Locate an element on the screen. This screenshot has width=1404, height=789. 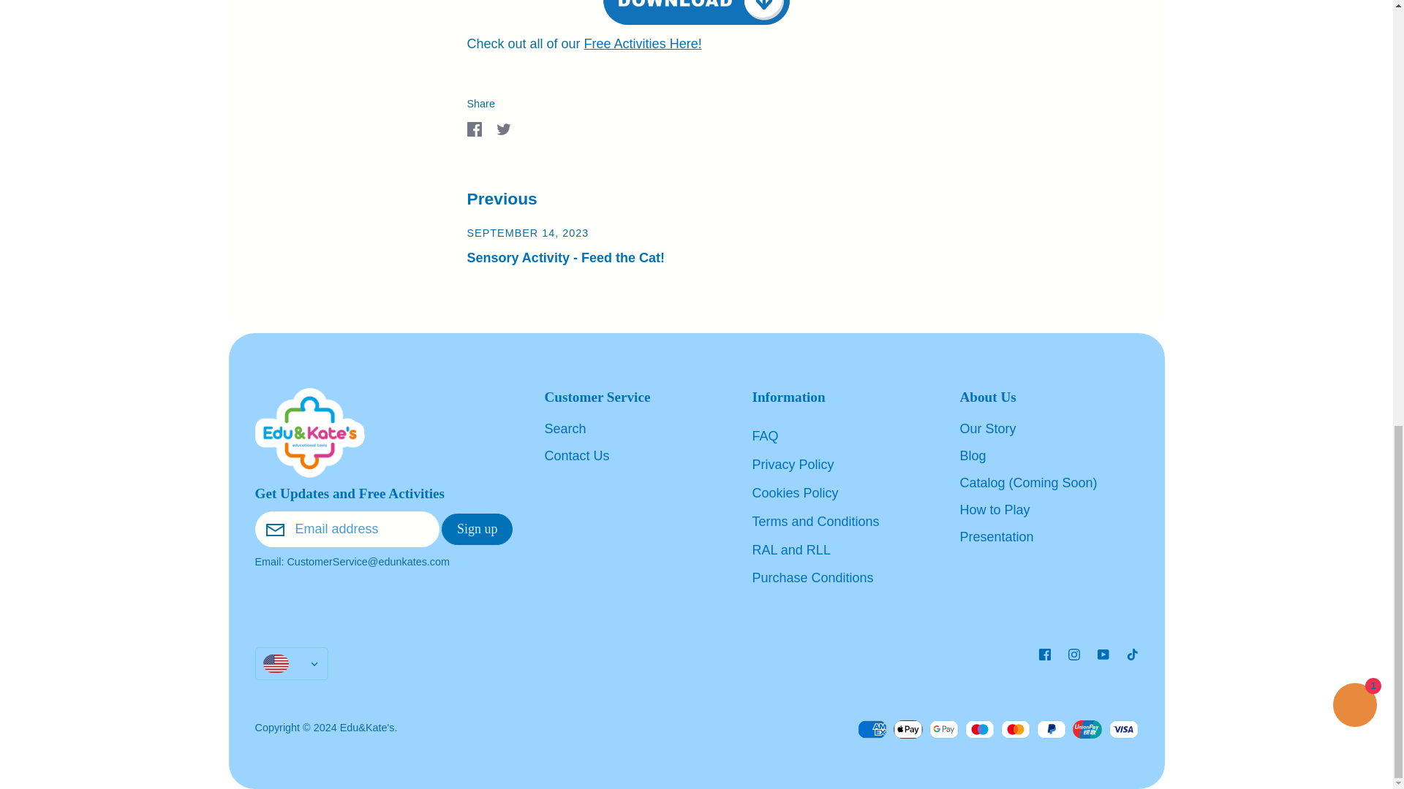
Cookies Policy is located at coordinates (794, 492).